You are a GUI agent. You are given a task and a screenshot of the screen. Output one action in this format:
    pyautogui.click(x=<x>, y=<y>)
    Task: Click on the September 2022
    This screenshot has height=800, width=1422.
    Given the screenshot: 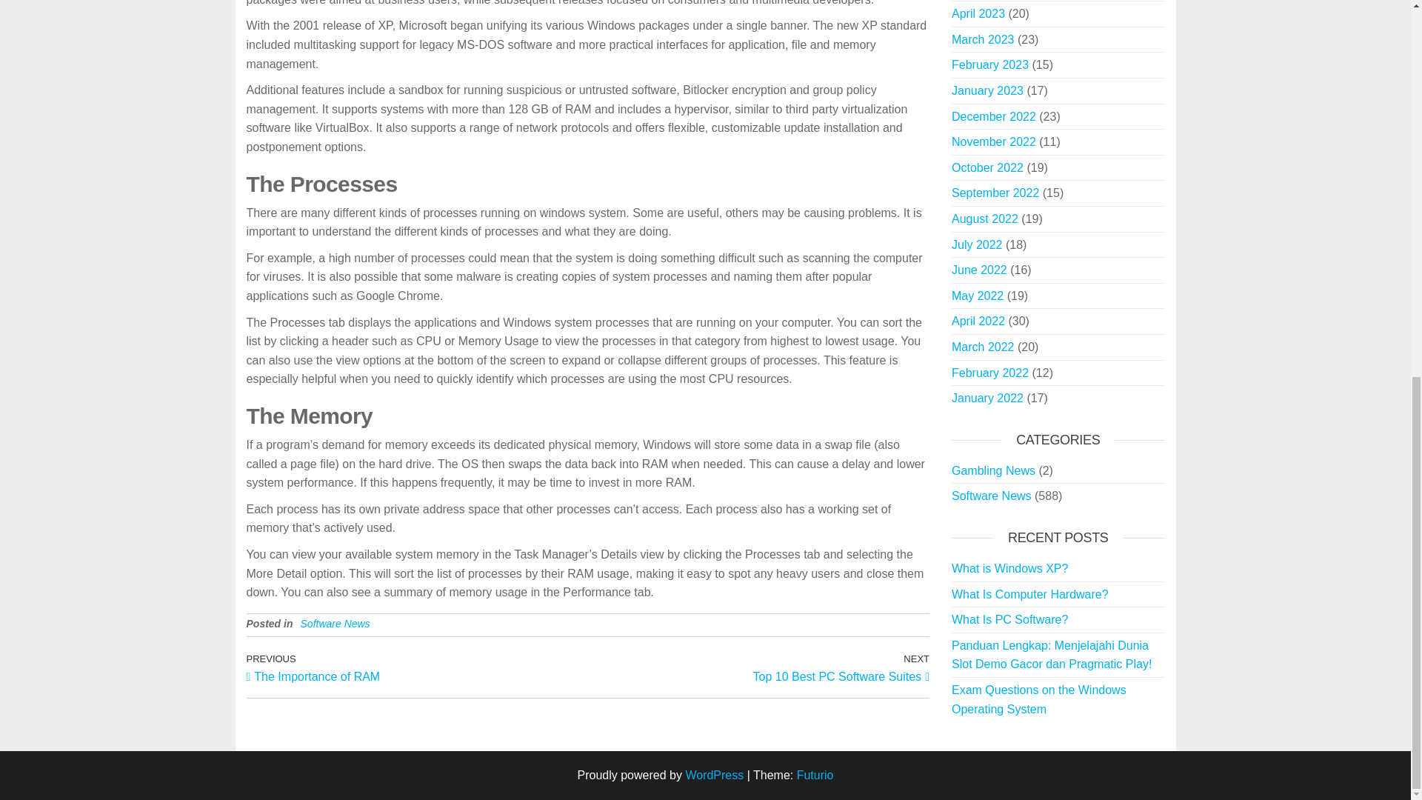 What is the action you would take?
    pyautogui.click(x=995, y=193)
    